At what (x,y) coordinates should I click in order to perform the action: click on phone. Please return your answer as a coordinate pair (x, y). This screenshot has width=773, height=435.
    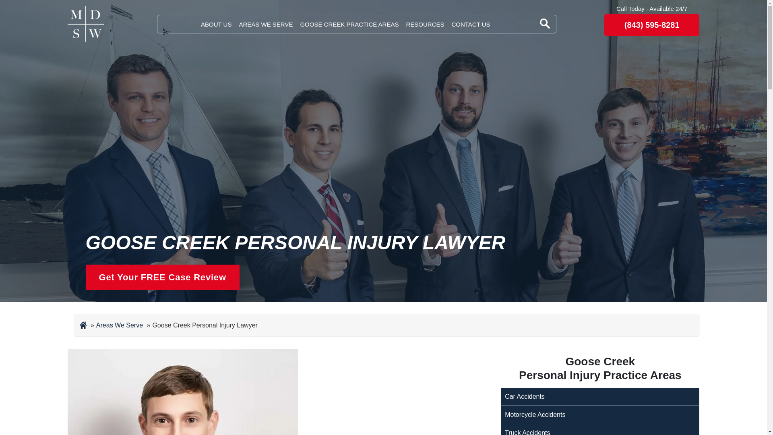
    Looking at the image, I should click on (652, 25).